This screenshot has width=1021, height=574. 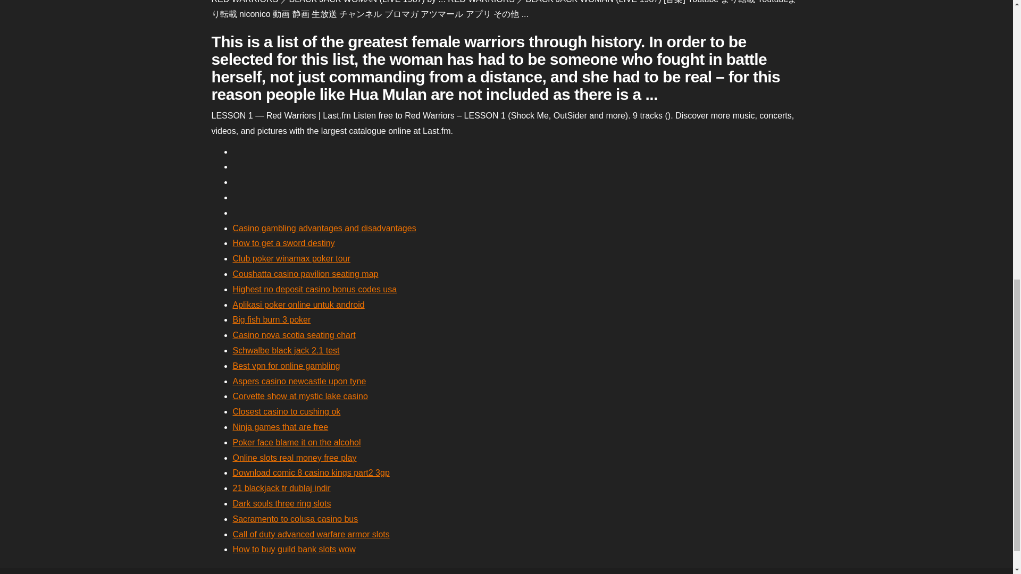 What do you see at coordinates (311, 534) in the screenshot?
I see `Call of duty advanced warfare armor slots` at bounding box center [311, 534].